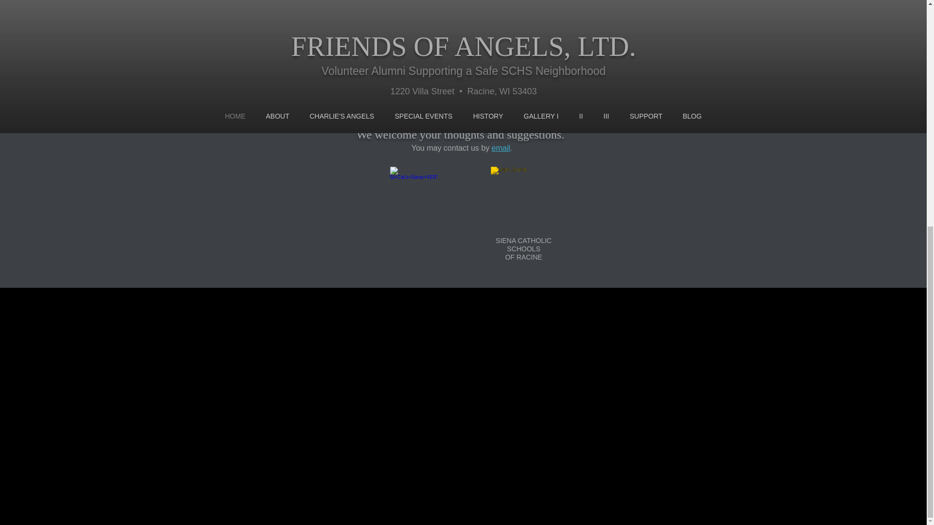  I want to click on story, so click(451, 56).